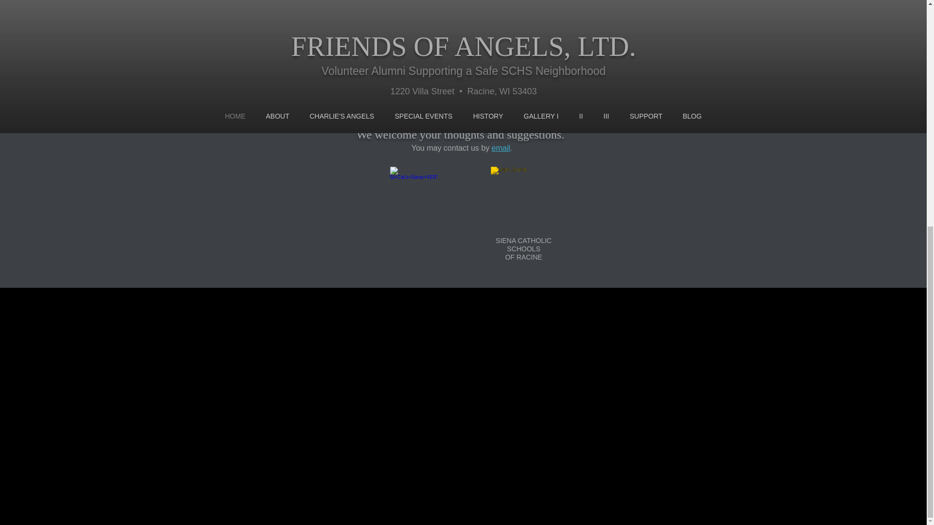  I want to click on story, so click(451, 56).